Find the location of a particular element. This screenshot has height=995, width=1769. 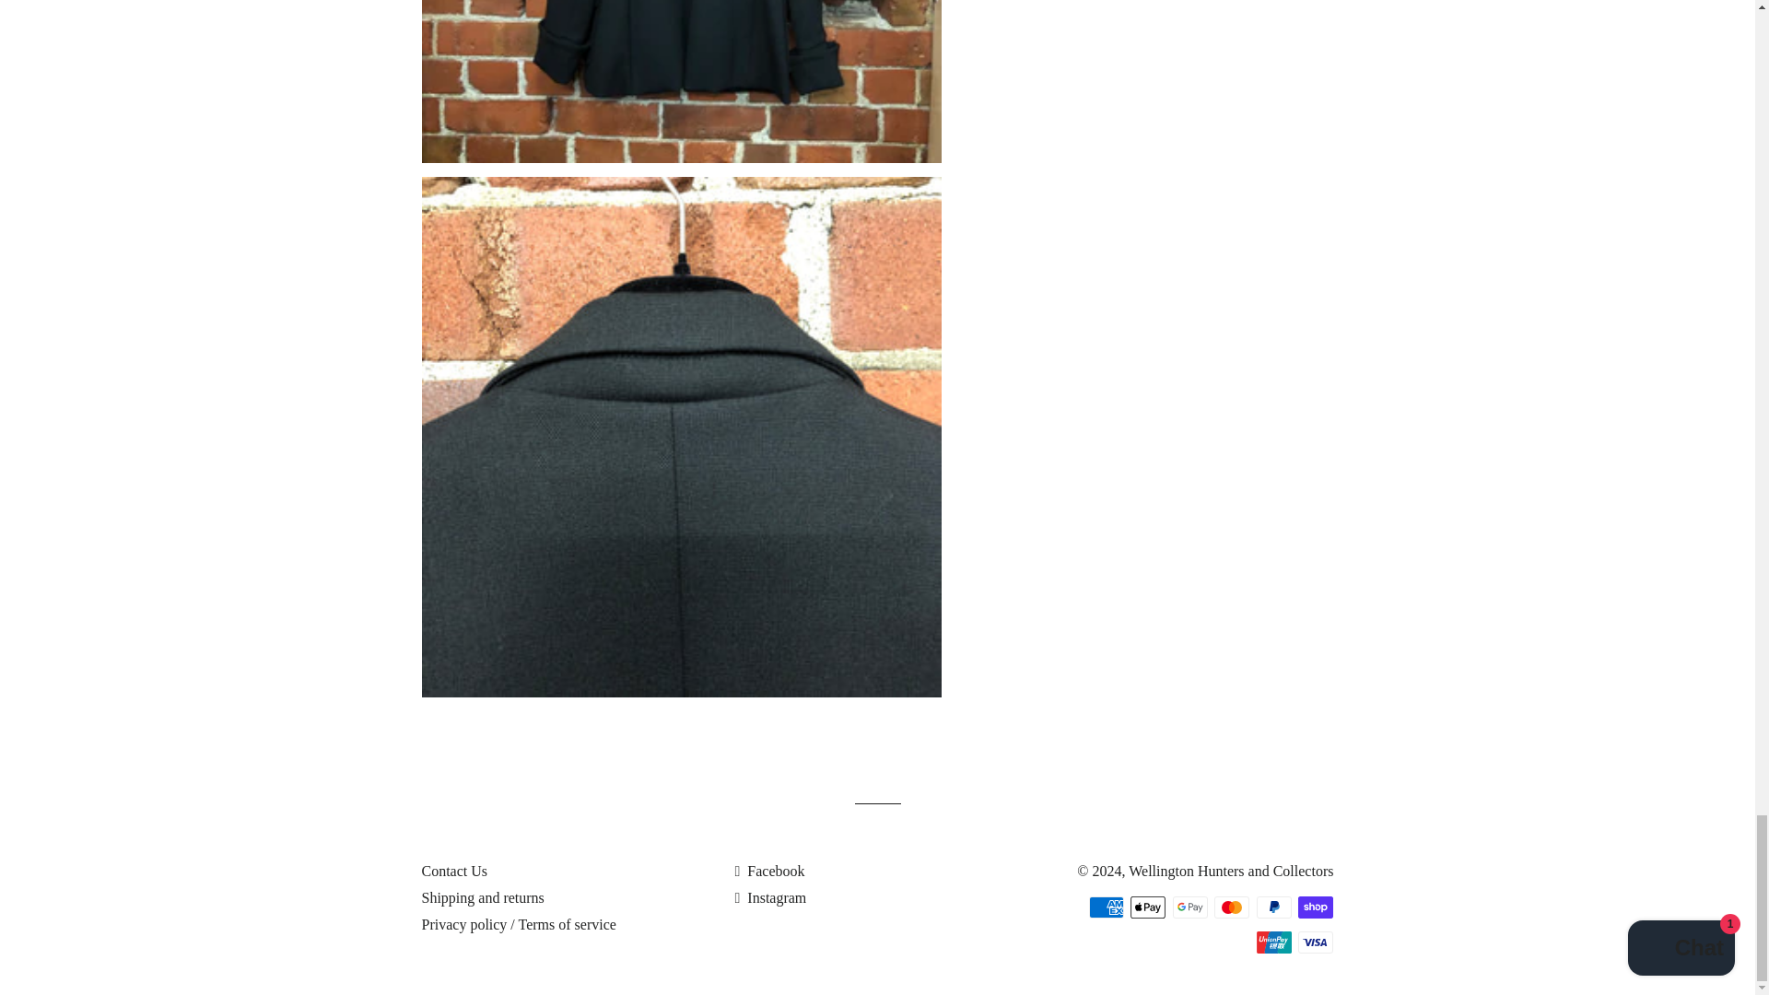

Wellington Hunters and Collectors on Facebook is located at coordinates (768, 871).